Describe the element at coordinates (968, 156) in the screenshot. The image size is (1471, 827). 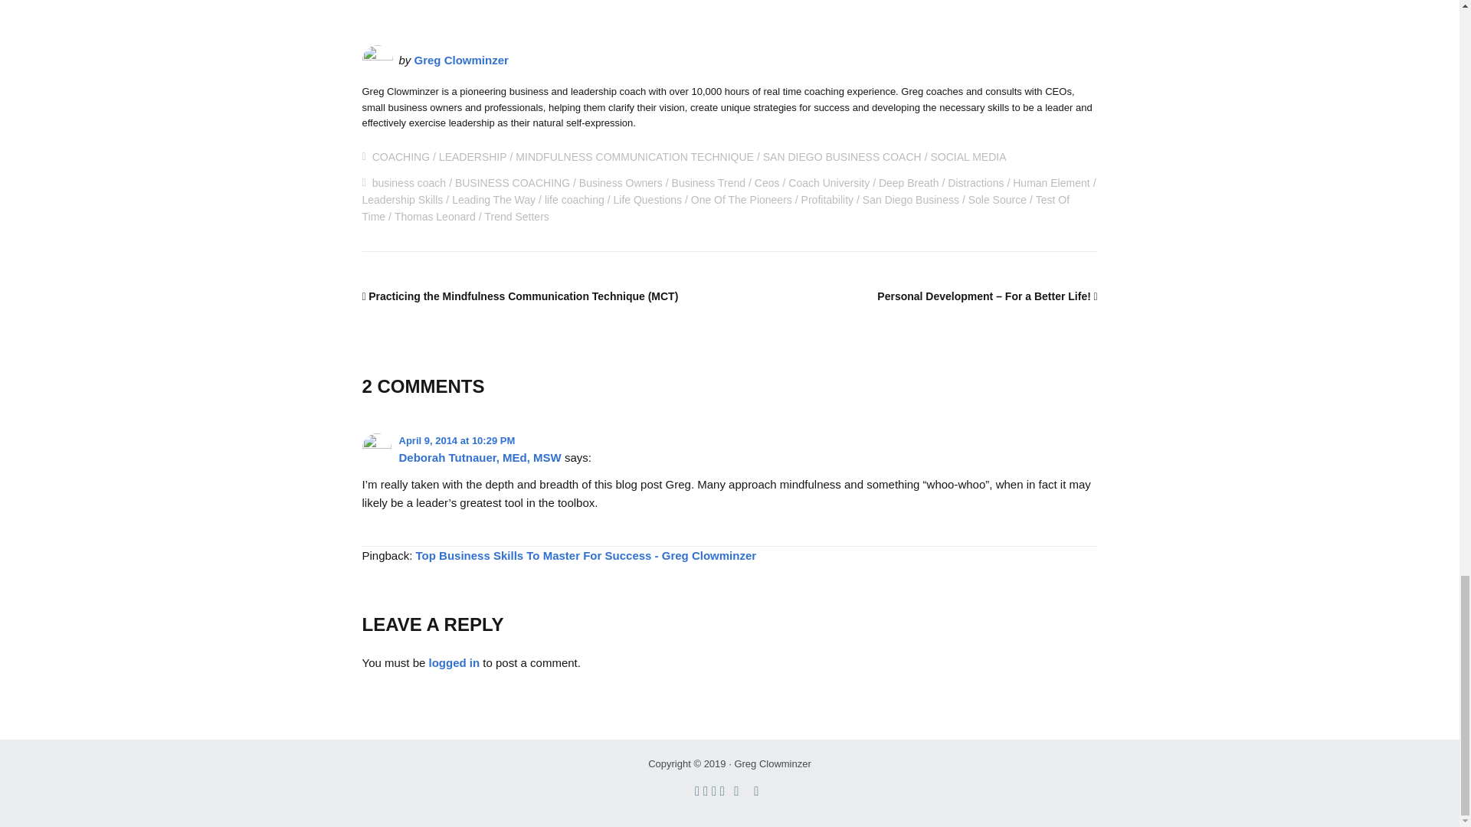
I see `SOCIAL MEDIA` at that location.